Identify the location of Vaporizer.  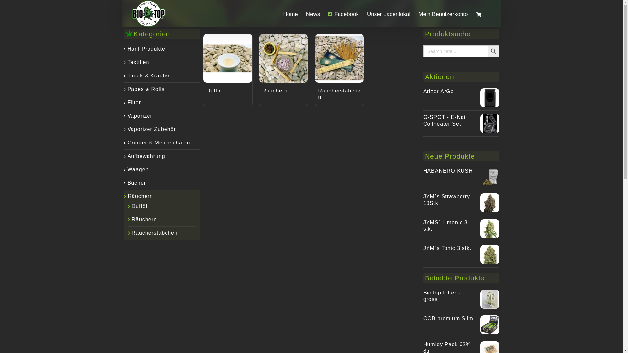
(140, 116).